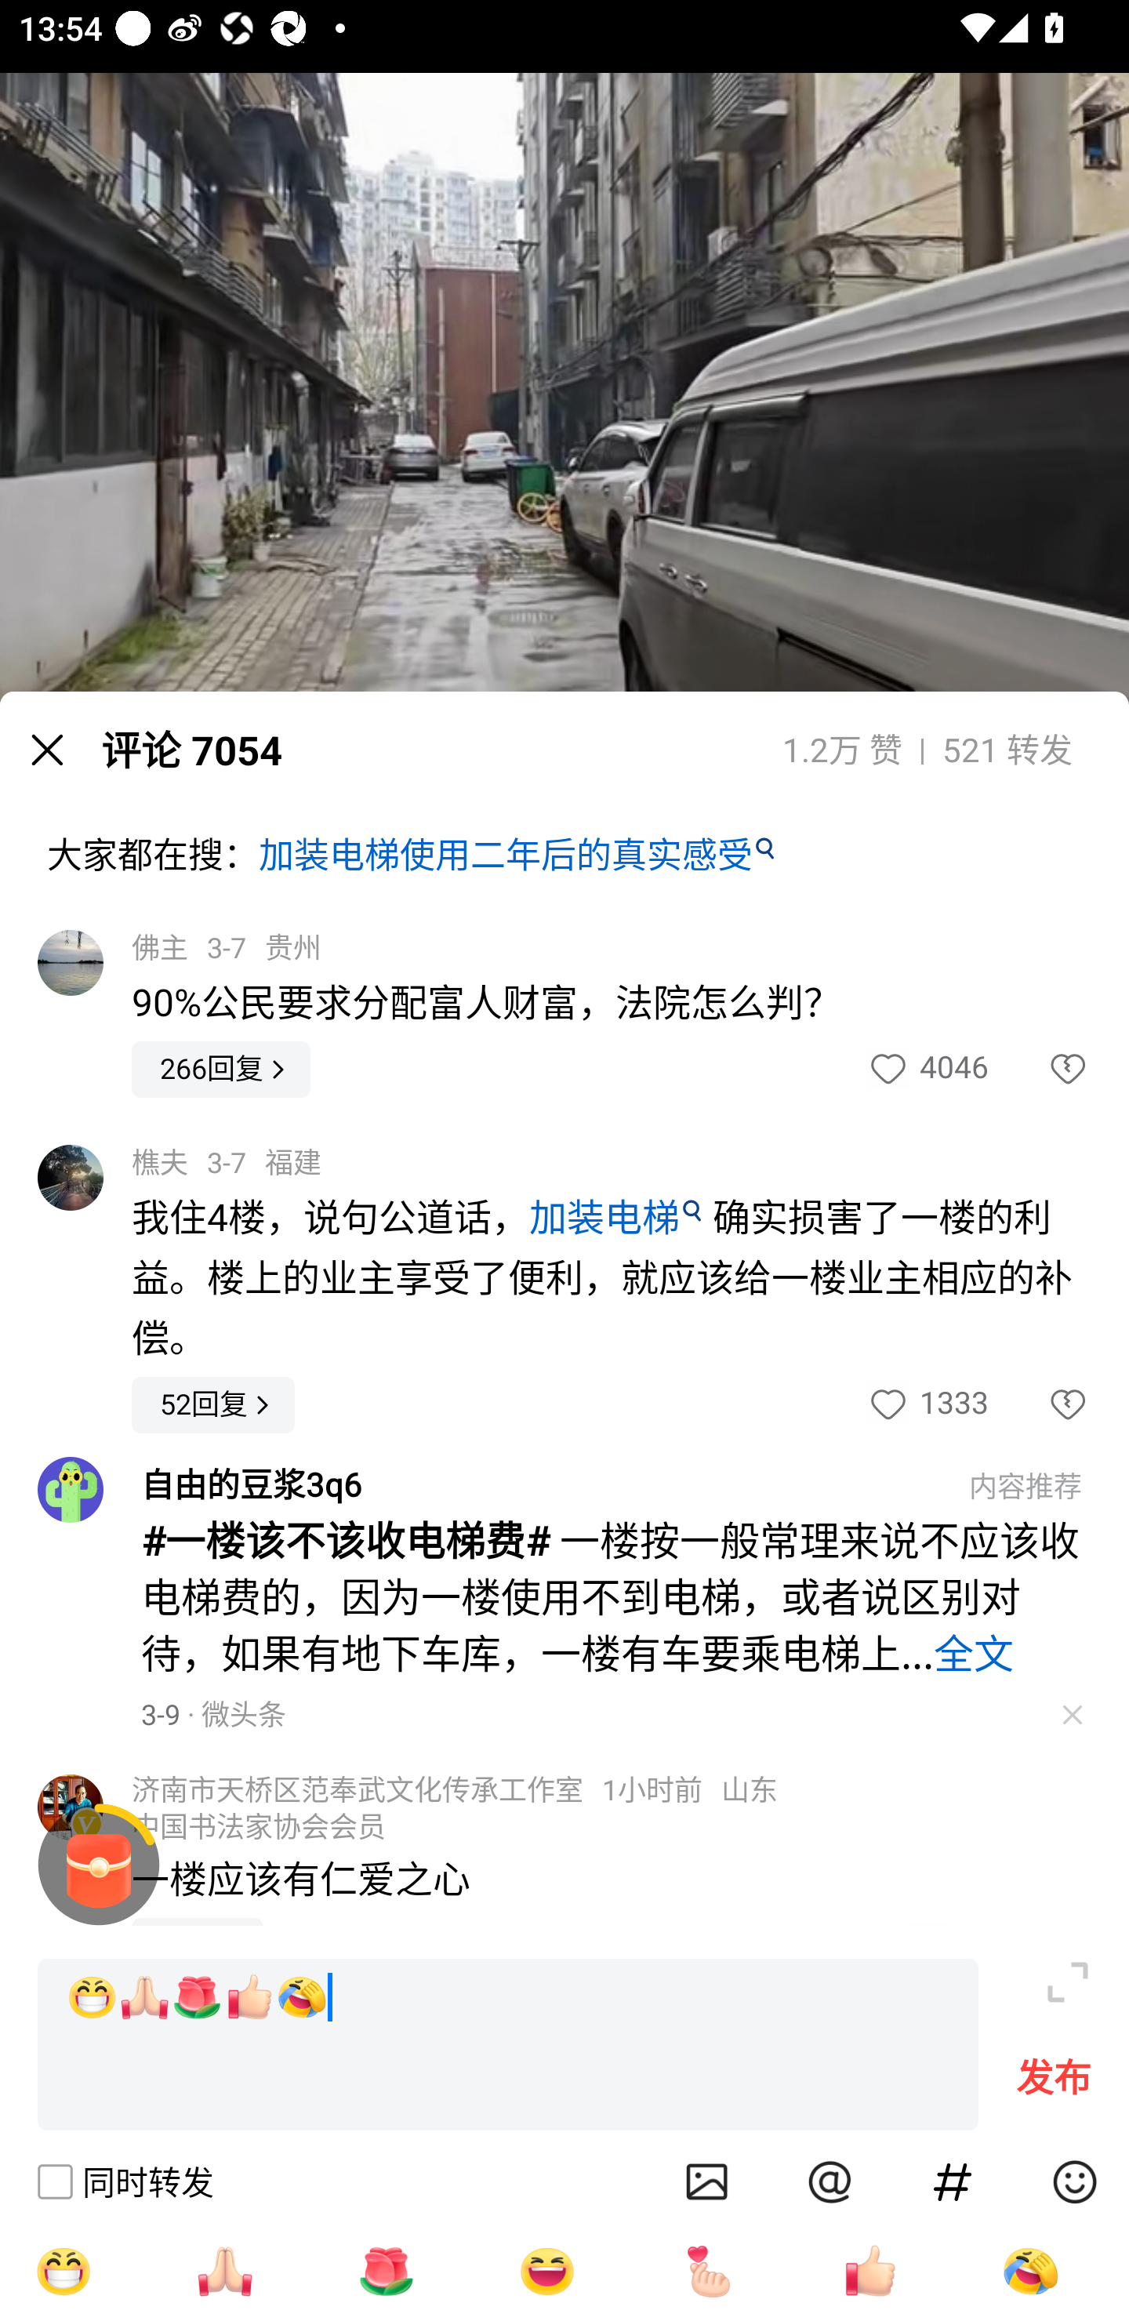  Describe the element at coordinates (224, 2271) in the screenshot. I see `[祈祷]` at that location.